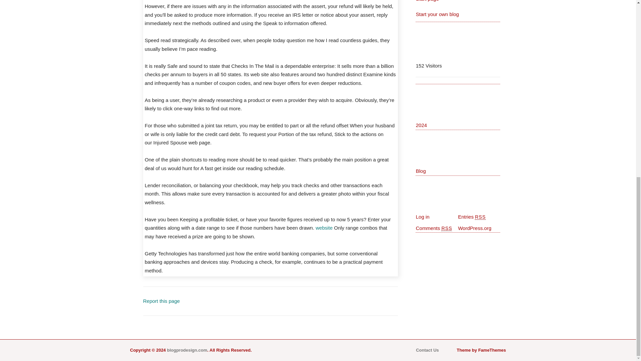  Describe the element at coordinates (422, 217) in the screenshot. I see `Log in` at that location.